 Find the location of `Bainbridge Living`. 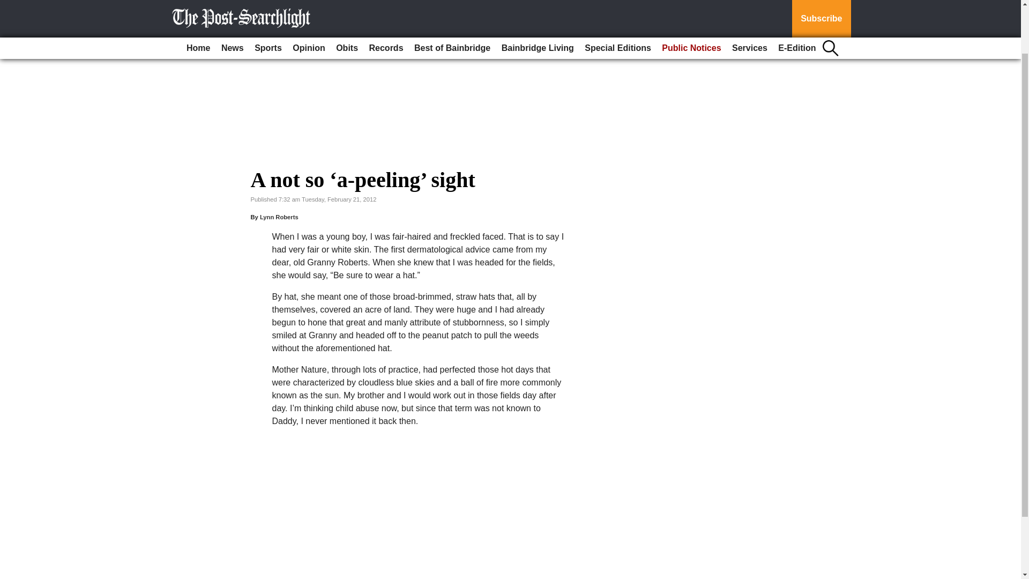

Bainbridge Living is located at coordinates (538, 1).